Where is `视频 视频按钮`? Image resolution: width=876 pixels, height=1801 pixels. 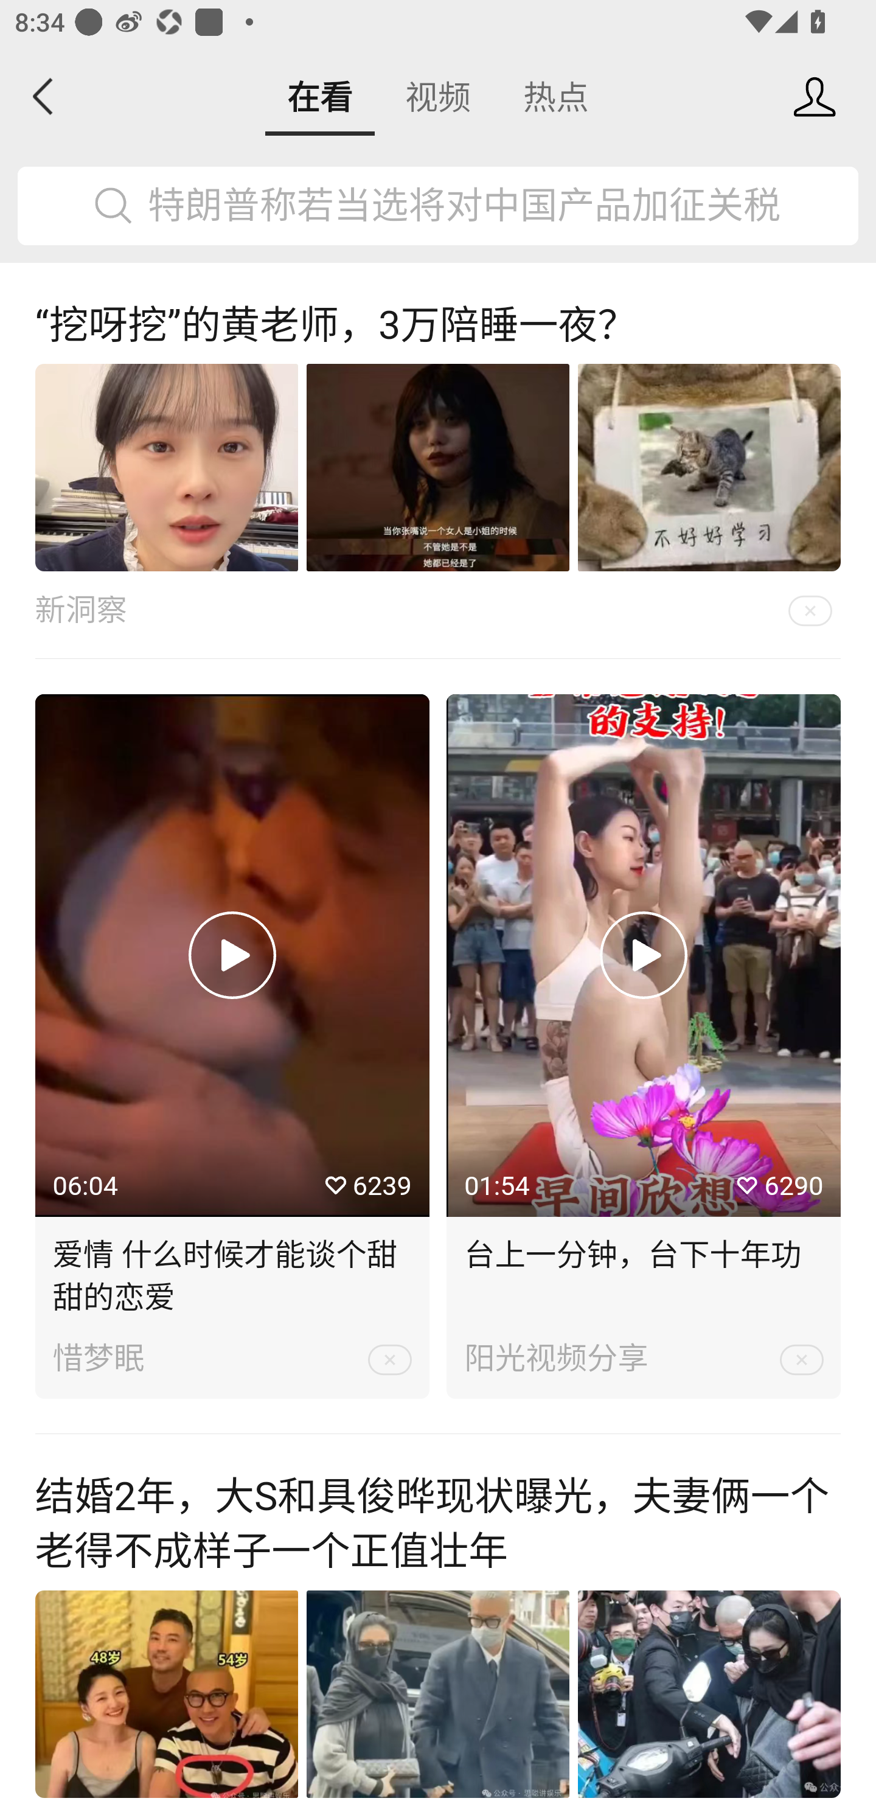
视频 视频按钮 is located at coordinates (438, 96).